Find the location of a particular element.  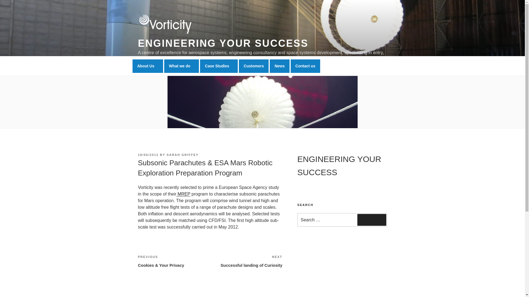

Search is located at coordinates (246, 261).